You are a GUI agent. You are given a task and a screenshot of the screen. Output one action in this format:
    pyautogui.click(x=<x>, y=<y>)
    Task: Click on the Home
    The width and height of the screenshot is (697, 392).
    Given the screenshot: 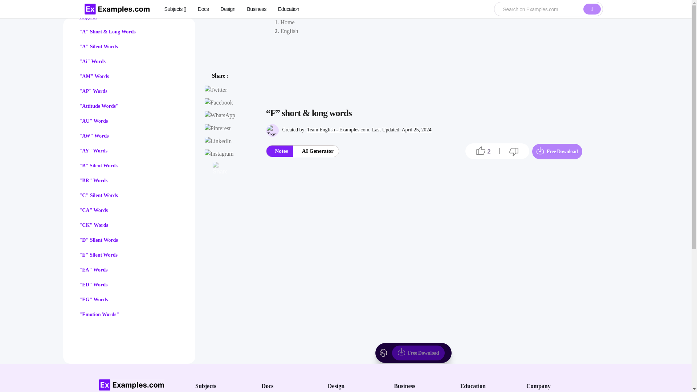 What is the action you would take?
    pyautogui.click(x=287, y=22)
    